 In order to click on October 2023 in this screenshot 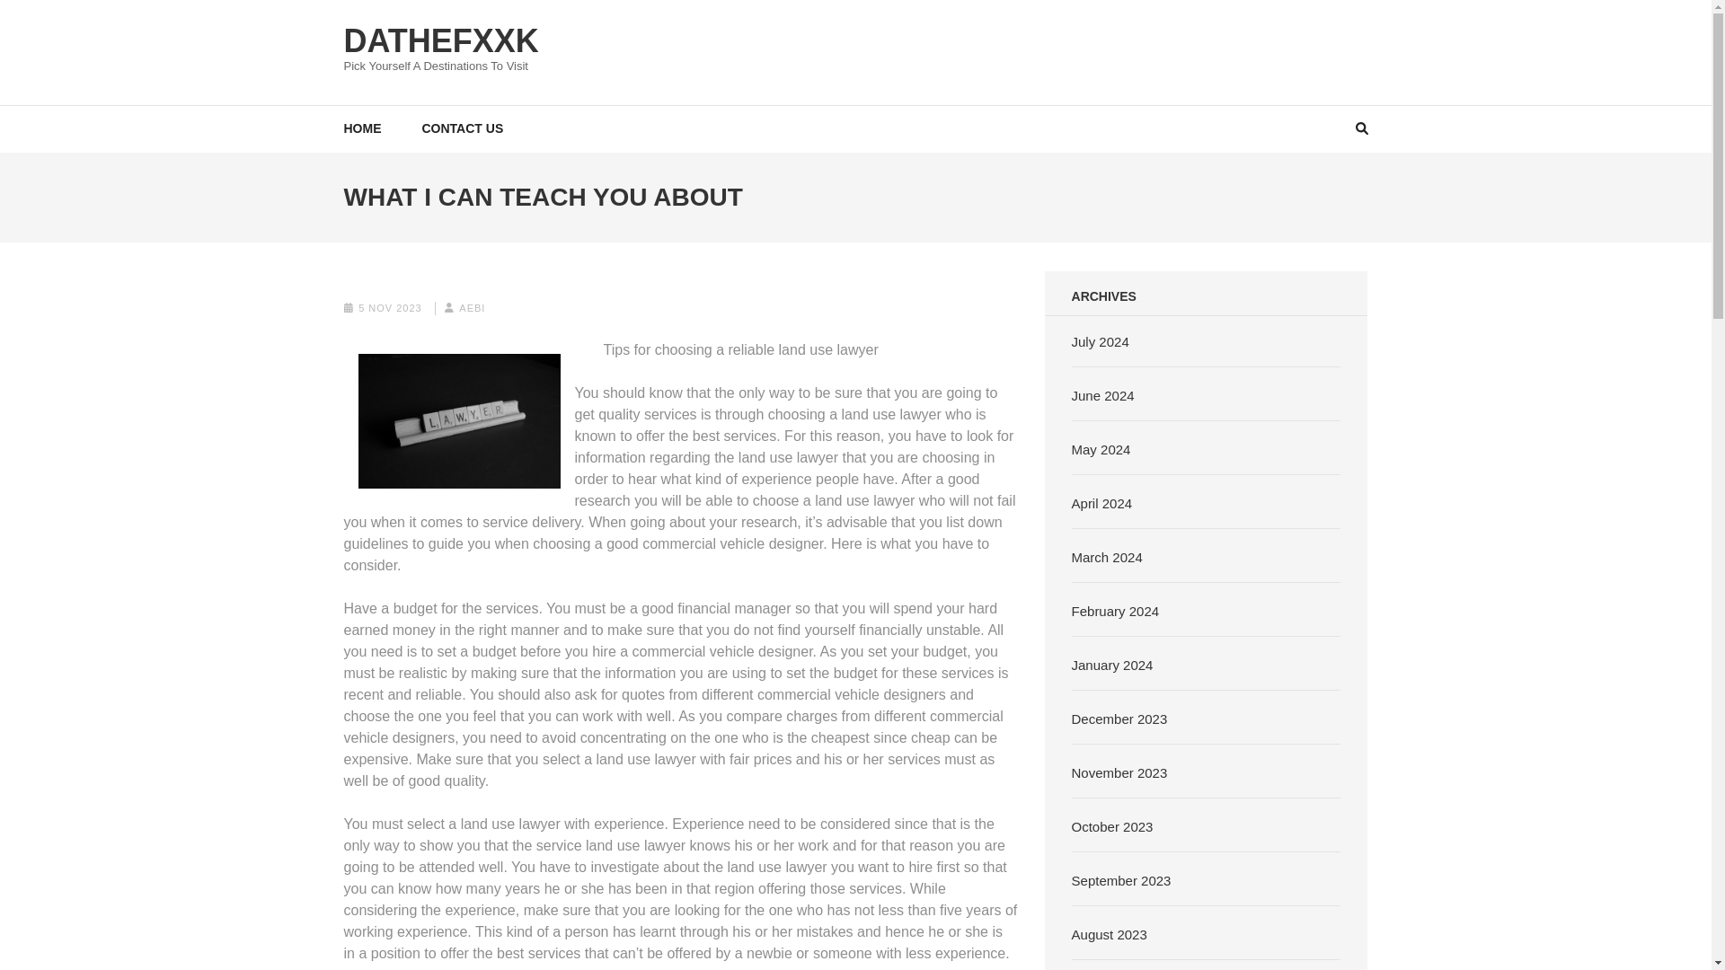, I will do `click(1112, 826)`.